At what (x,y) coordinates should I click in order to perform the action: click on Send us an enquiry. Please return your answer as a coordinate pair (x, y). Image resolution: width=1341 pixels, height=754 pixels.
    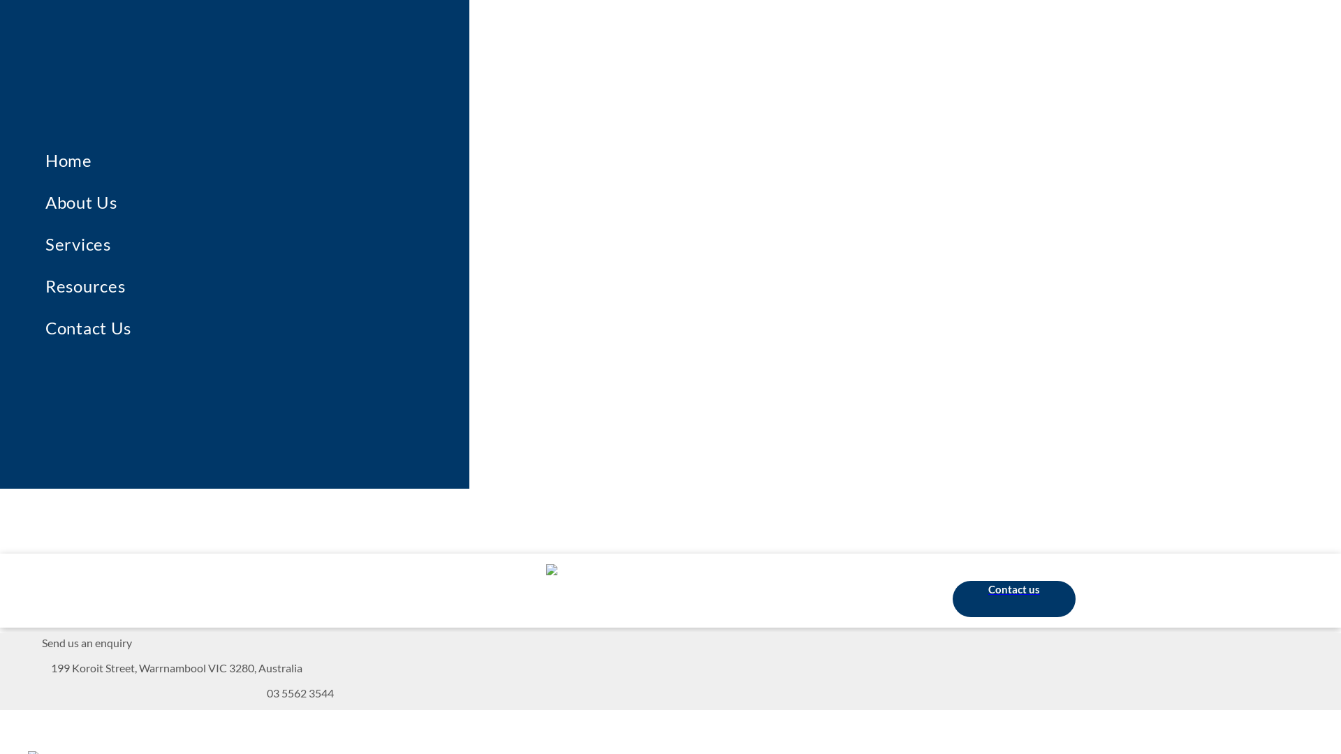
    Looking at the image, I should click on (87, 642).